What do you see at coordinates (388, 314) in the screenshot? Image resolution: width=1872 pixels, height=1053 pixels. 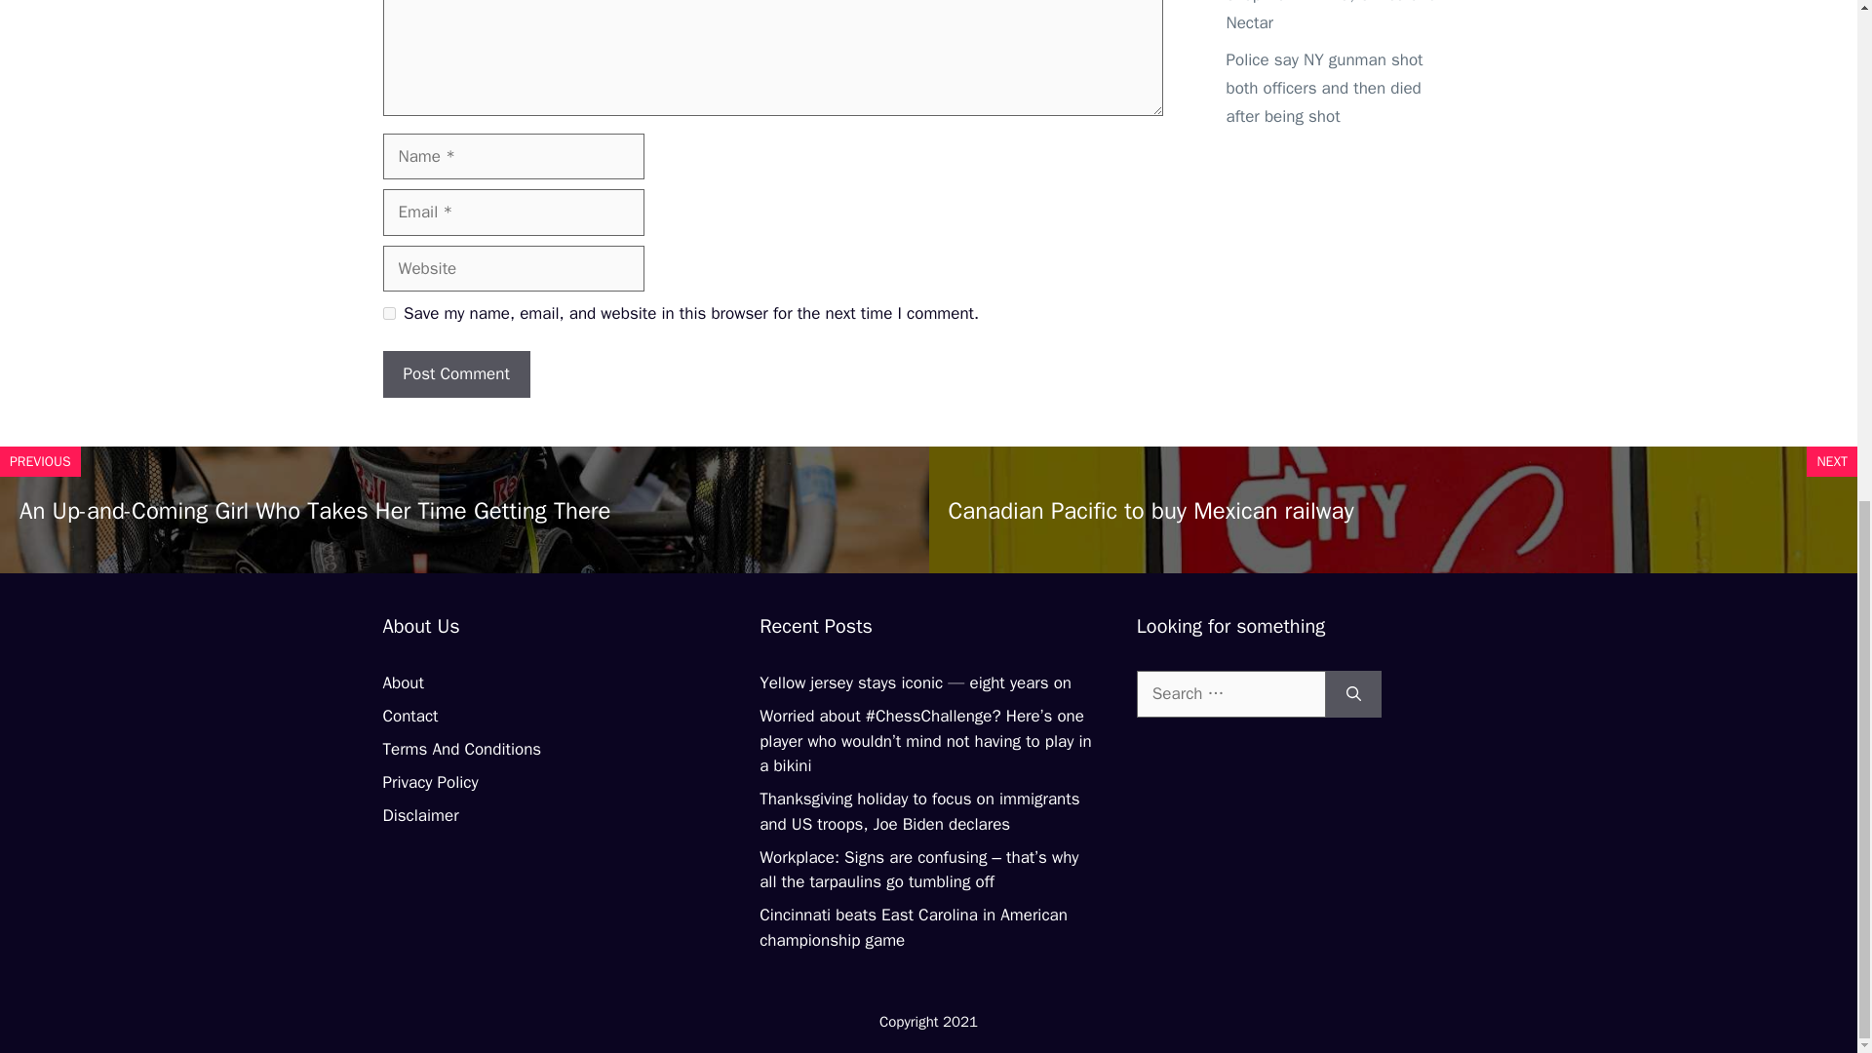 I see `yes` at bounding box center [388, 314].